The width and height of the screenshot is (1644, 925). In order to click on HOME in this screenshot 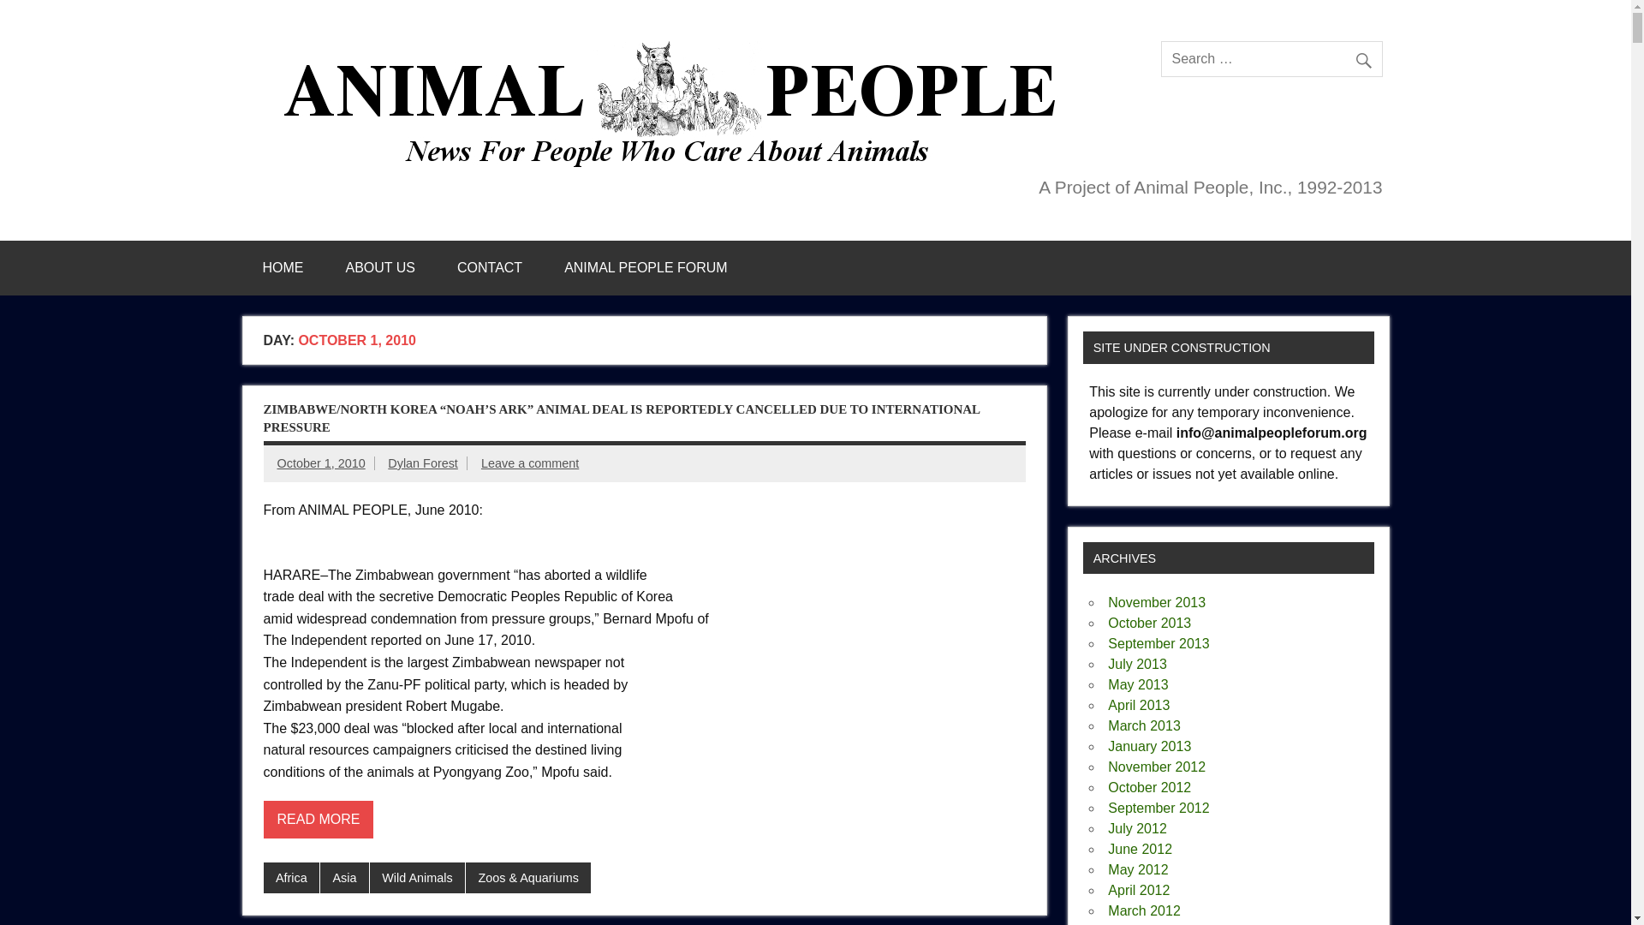, I will do `click(283, 267)`.